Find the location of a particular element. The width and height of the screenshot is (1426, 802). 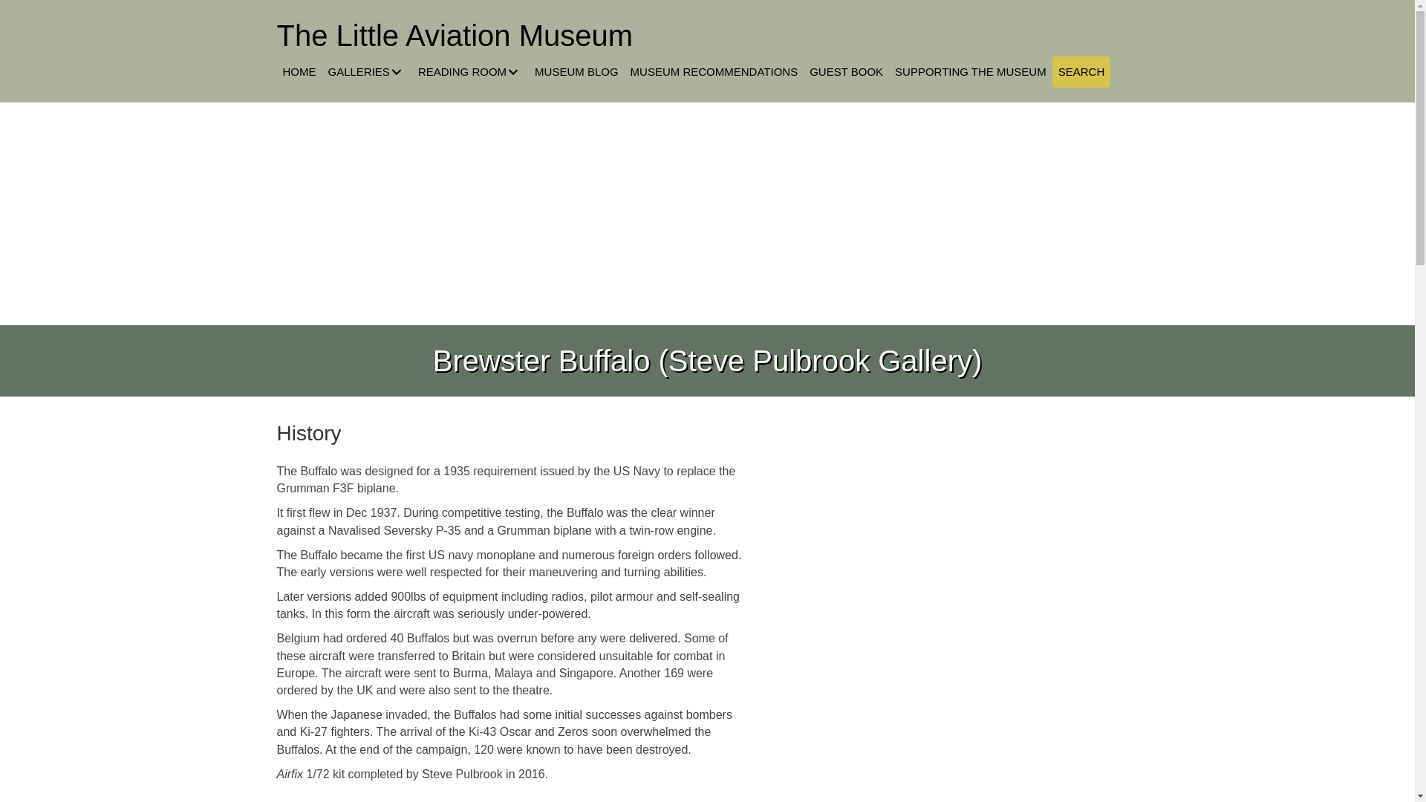

MUSEUM BLOG is located at coordinates (576, 71).